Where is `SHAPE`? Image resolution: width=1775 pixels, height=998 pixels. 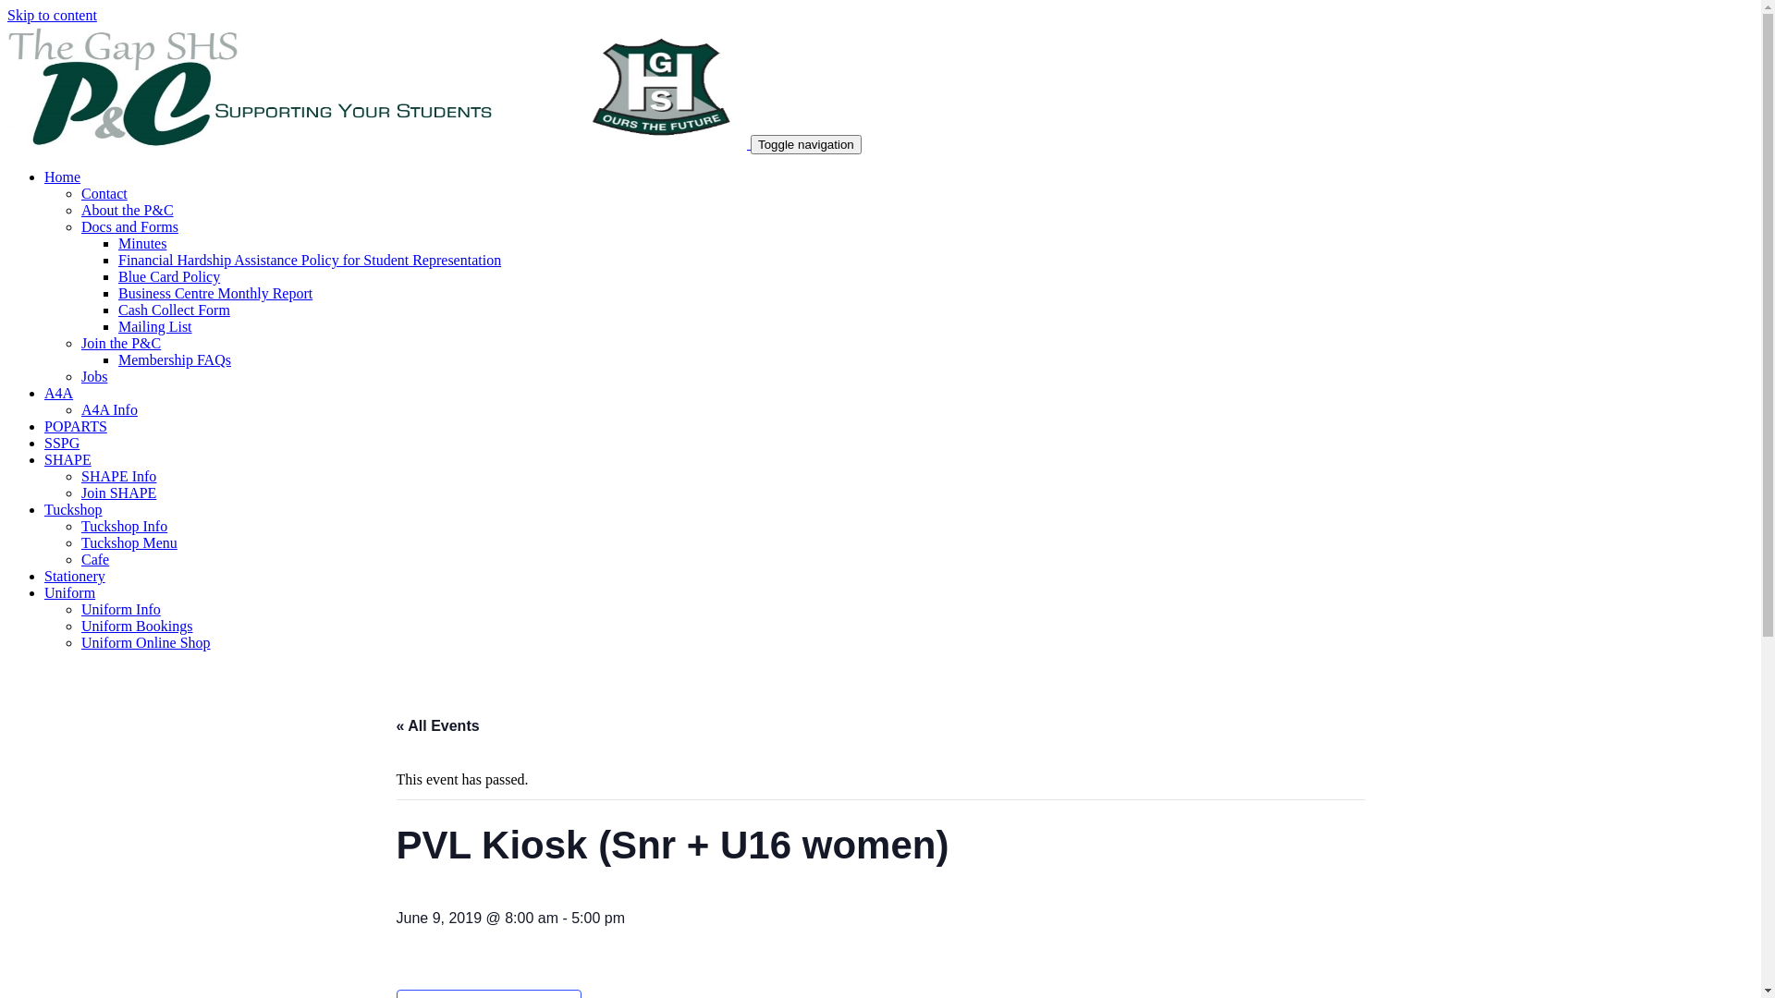 SHAPE is located at coordinates (68, 460).